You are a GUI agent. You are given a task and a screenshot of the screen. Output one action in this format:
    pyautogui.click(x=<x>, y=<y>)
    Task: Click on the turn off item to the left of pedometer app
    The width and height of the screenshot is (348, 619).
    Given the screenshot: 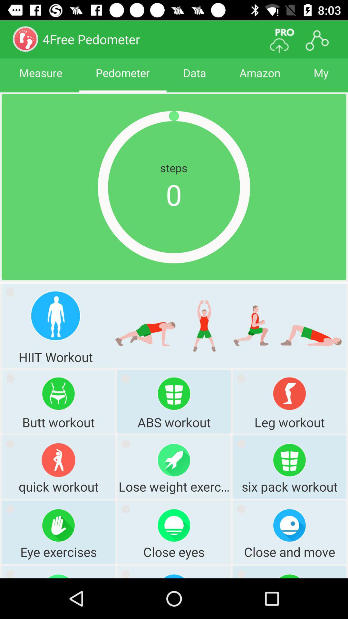 What is the action you would take?
    pyautogui.click(x=41, y=79)
    